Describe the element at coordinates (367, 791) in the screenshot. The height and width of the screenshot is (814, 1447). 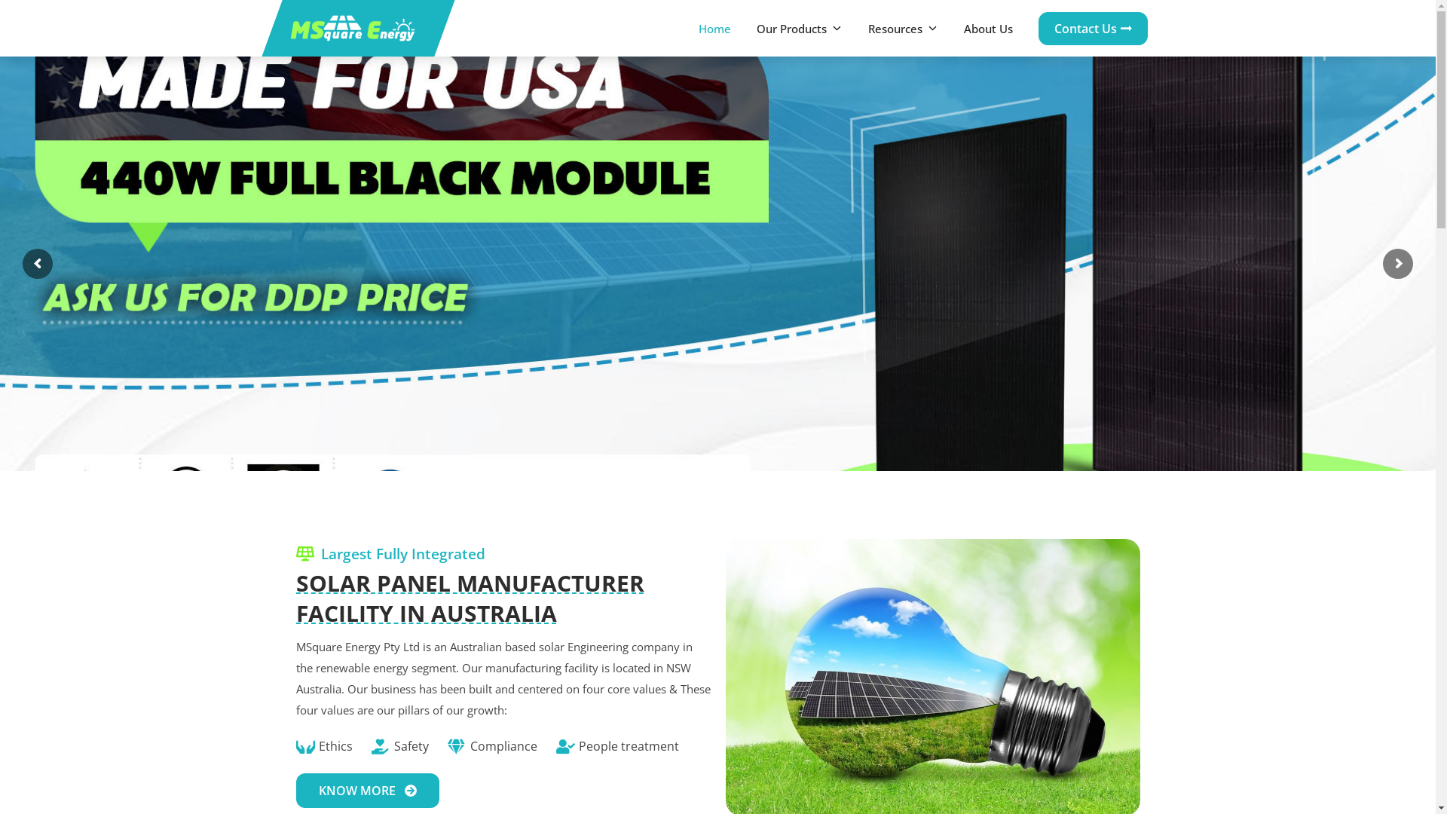
I see `KNOW MORE` at that location.